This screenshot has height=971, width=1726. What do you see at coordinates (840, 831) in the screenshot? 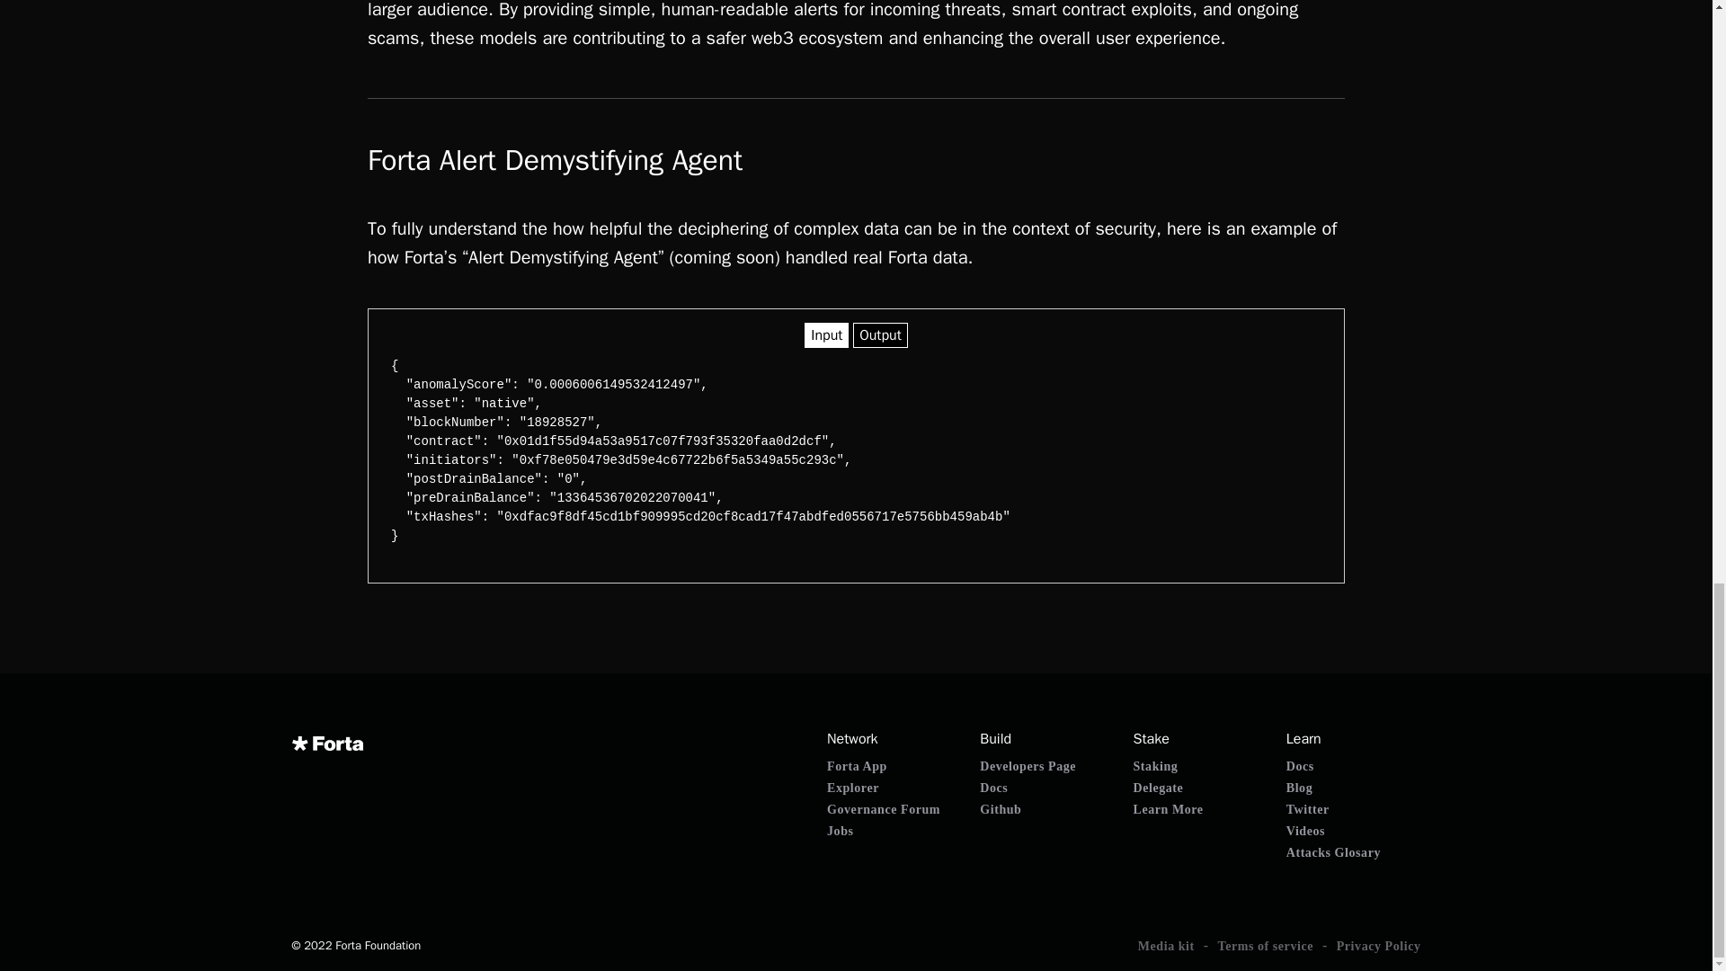
I see `Jobs` at bounding box center [840, 831].